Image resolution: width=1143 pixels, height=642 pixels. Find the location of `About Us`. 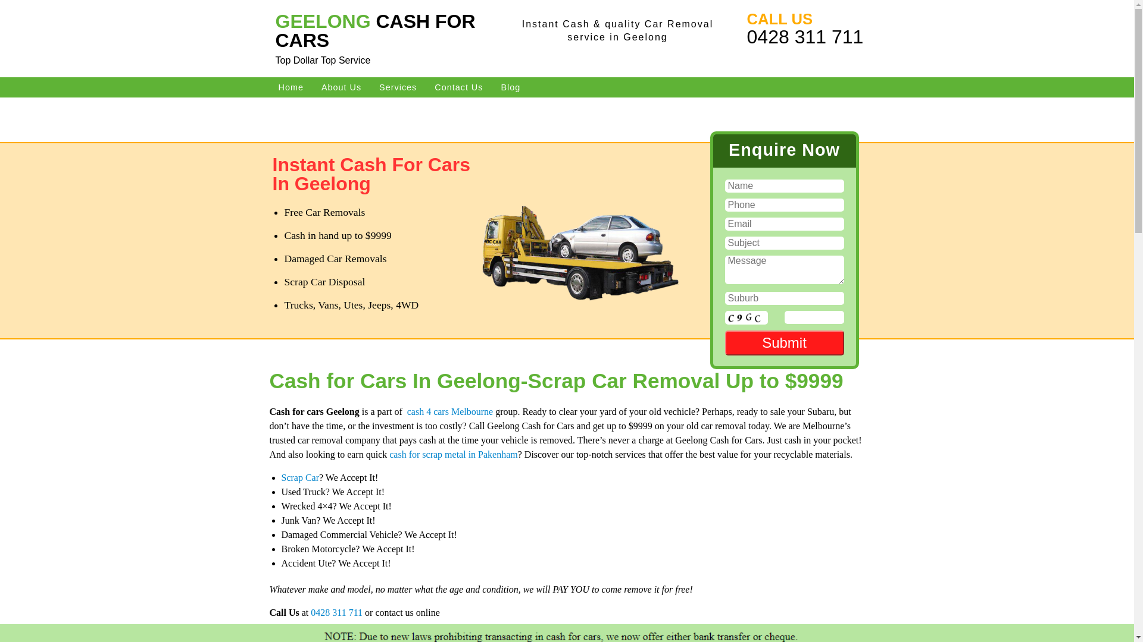

About Us is located at coordinates (342, 87).